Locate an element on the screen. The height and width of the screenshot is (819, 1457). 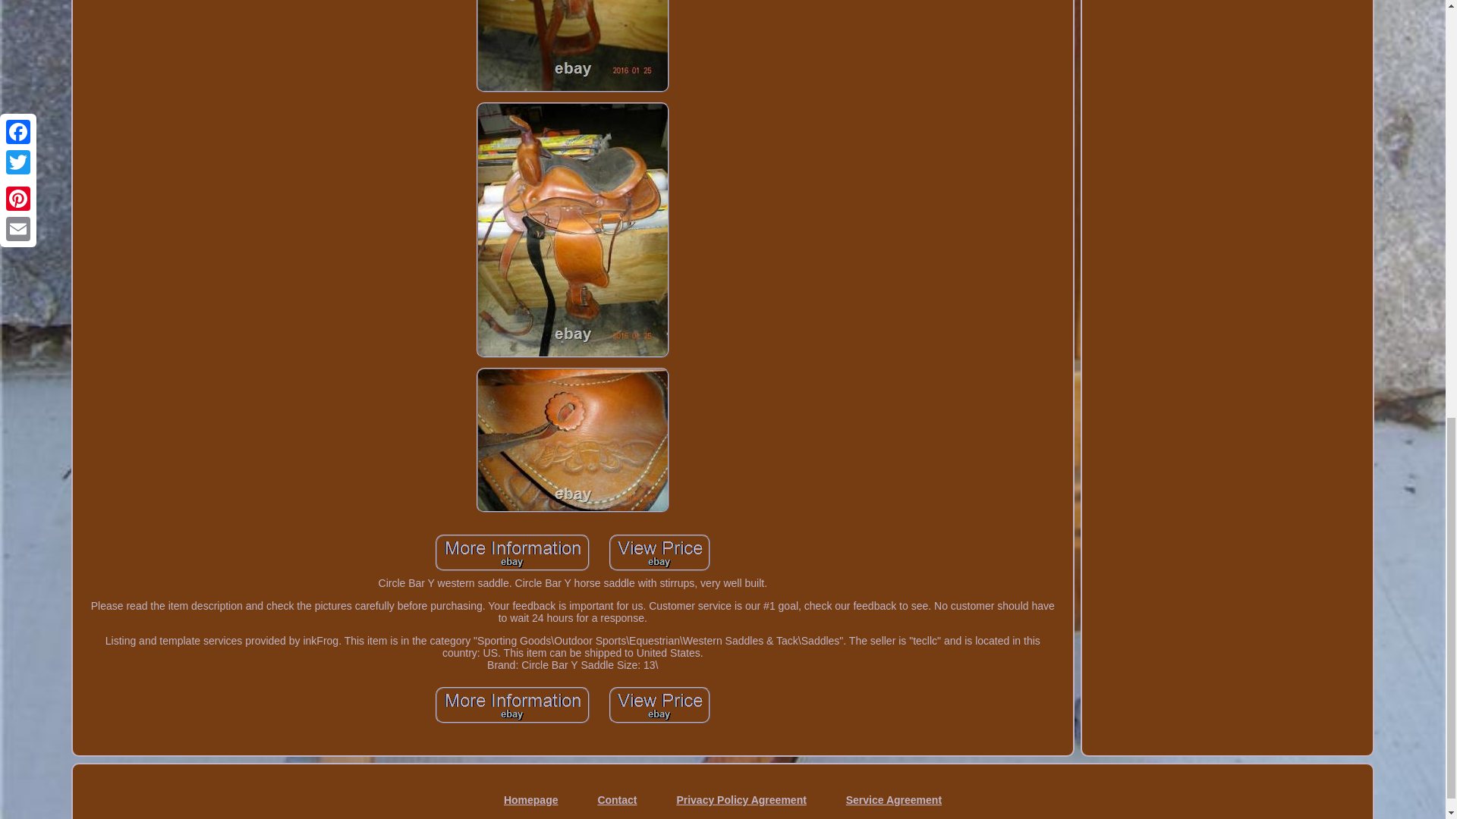
Circle Bar Y western saddle is located at coordinates (513, 705).